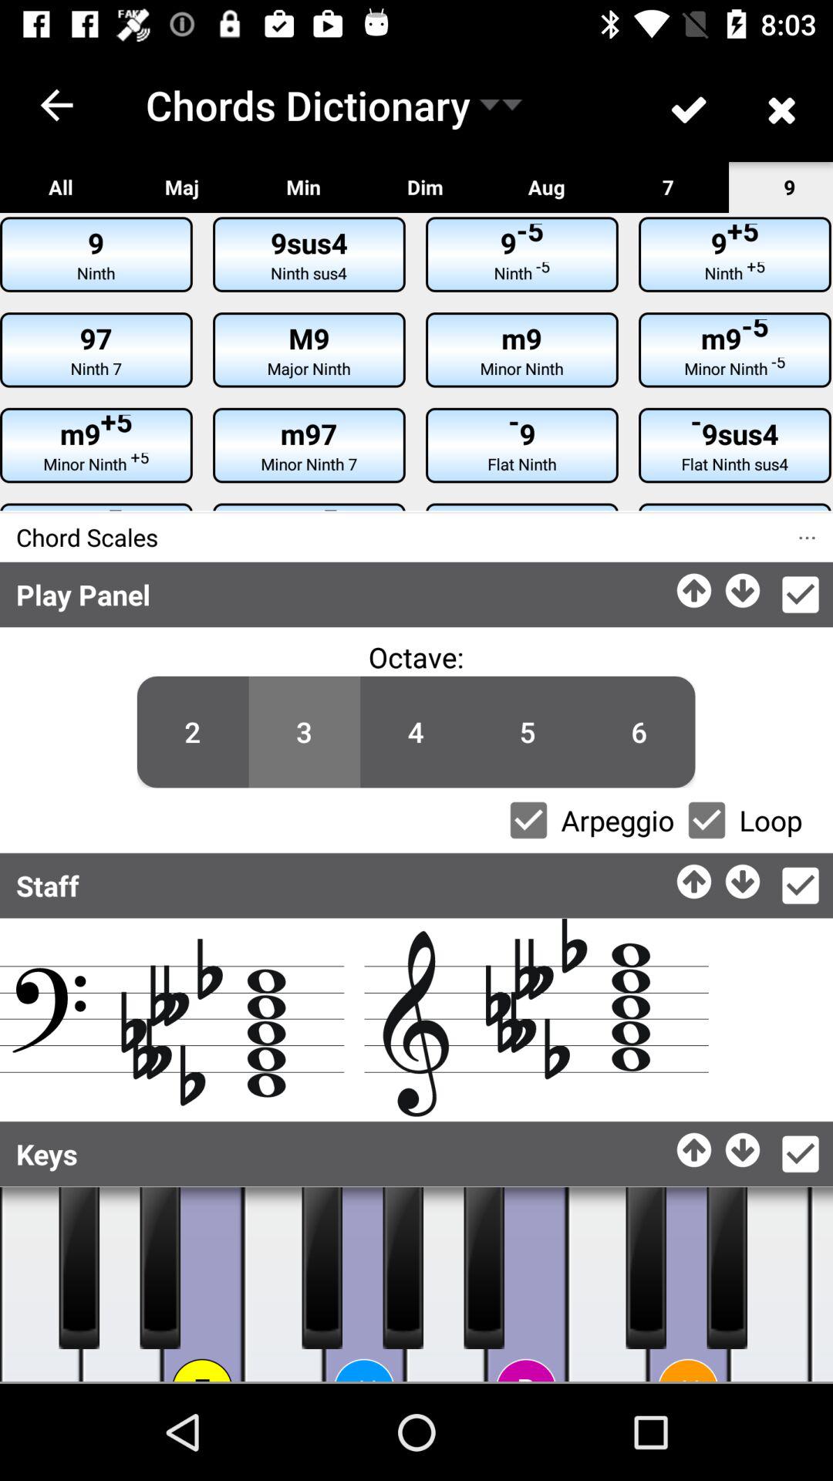 The image size is (833, 1481). What do you see at coordinates (801, 1154) in the screenshot?
I see `toggle keys dropdown` at bounding box center [801, 1154].